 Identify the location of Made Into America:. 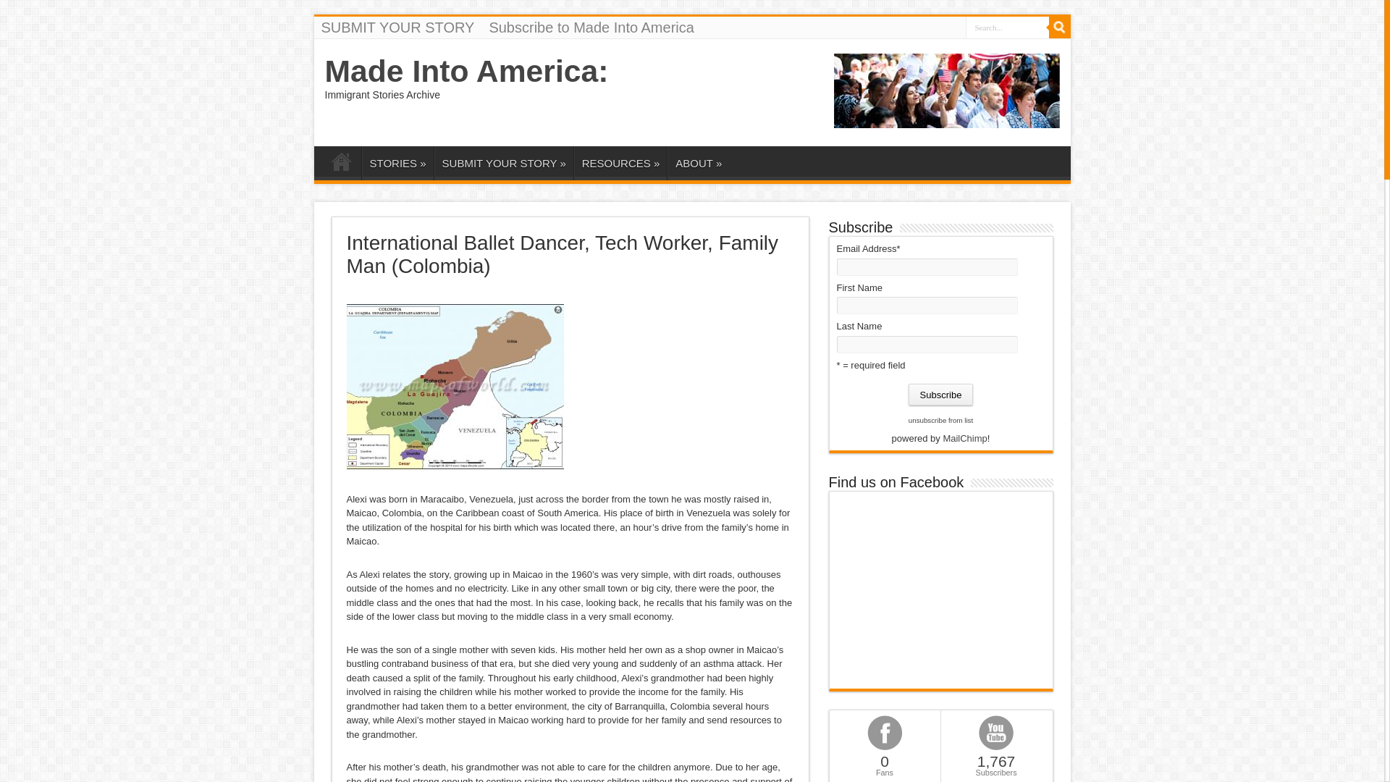
(466, 71).